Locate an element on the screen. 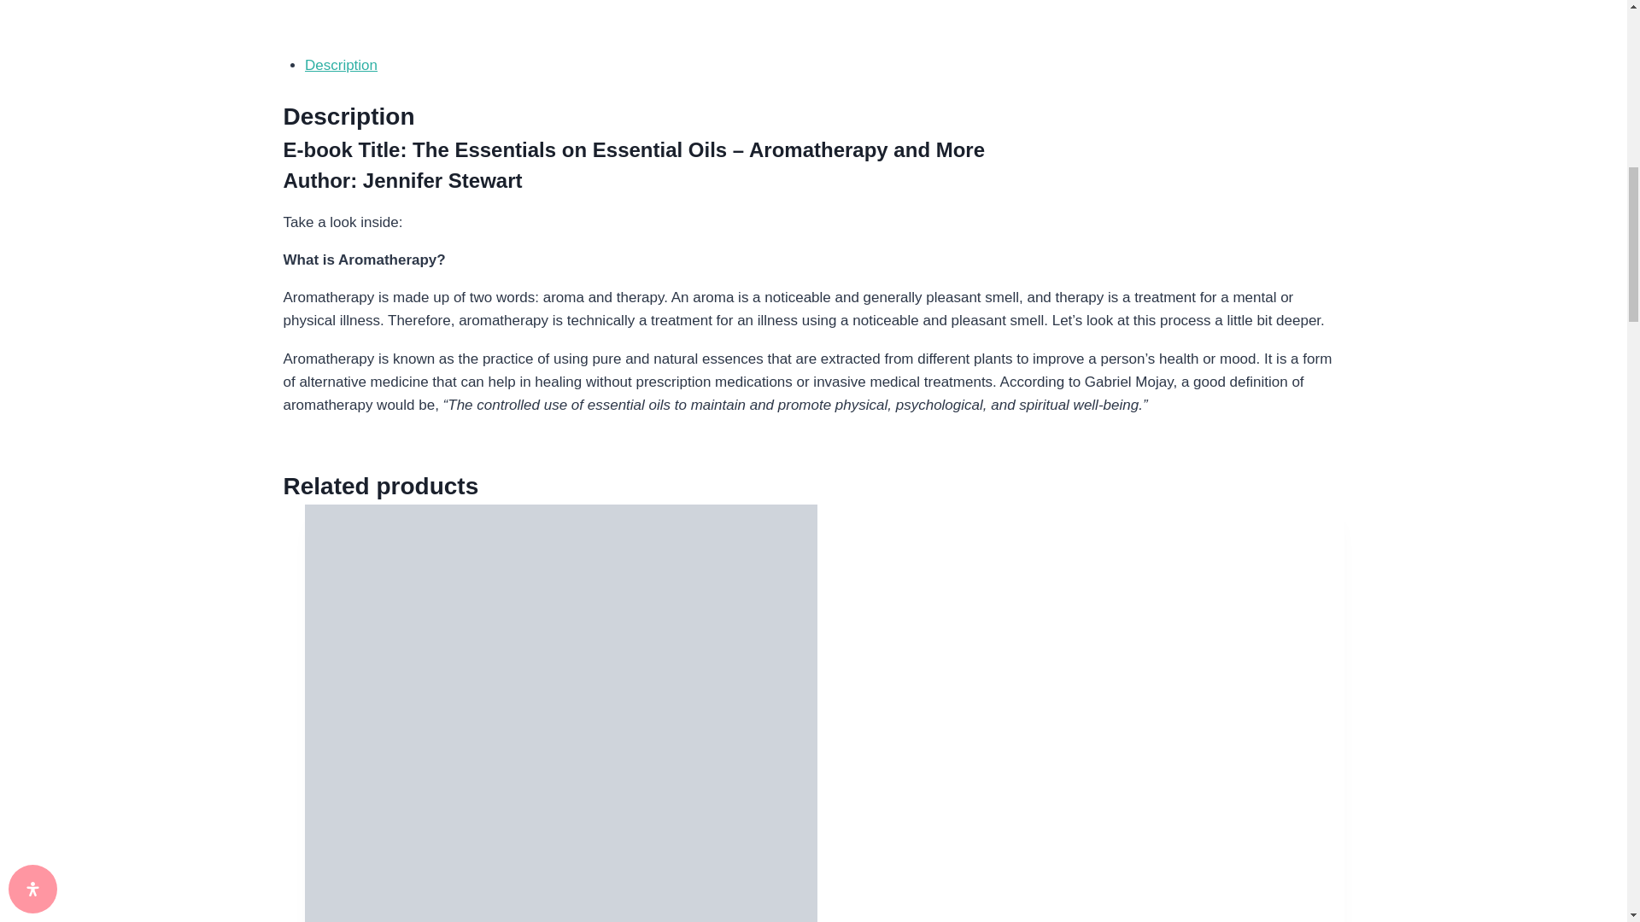  eBook Cover is located at coordinates (538, 12).